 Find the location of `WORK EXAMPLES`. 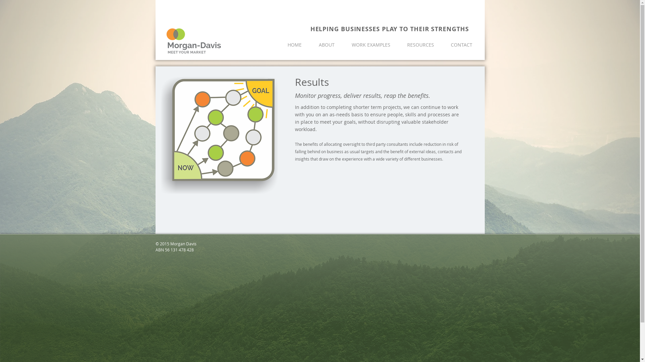

WORK EXAMPLES is located at coordinates (371, 45).